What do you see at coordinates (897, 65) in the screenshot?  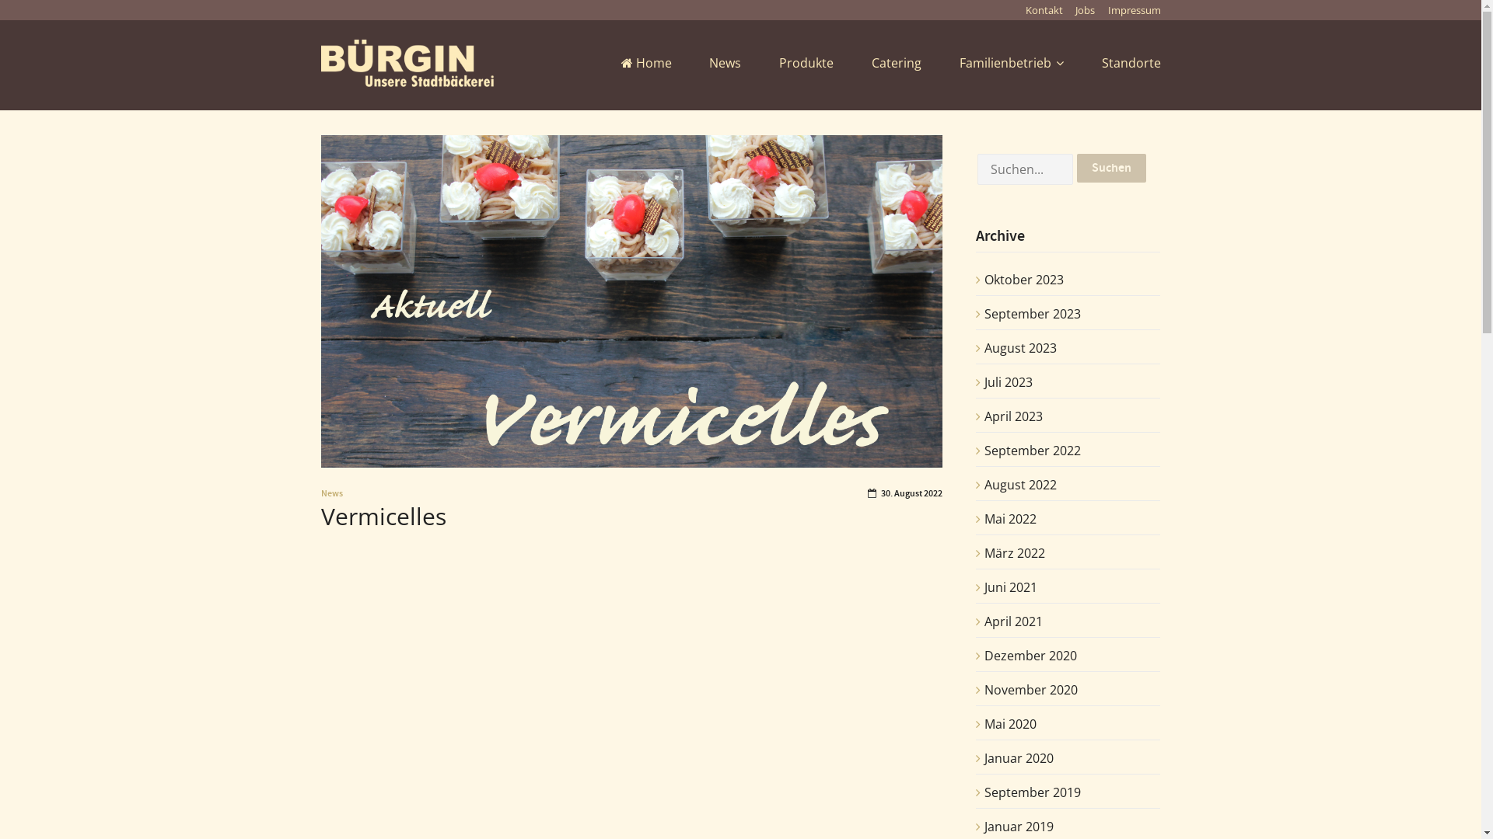 I see `Catering` at bounding box center [897, 65].